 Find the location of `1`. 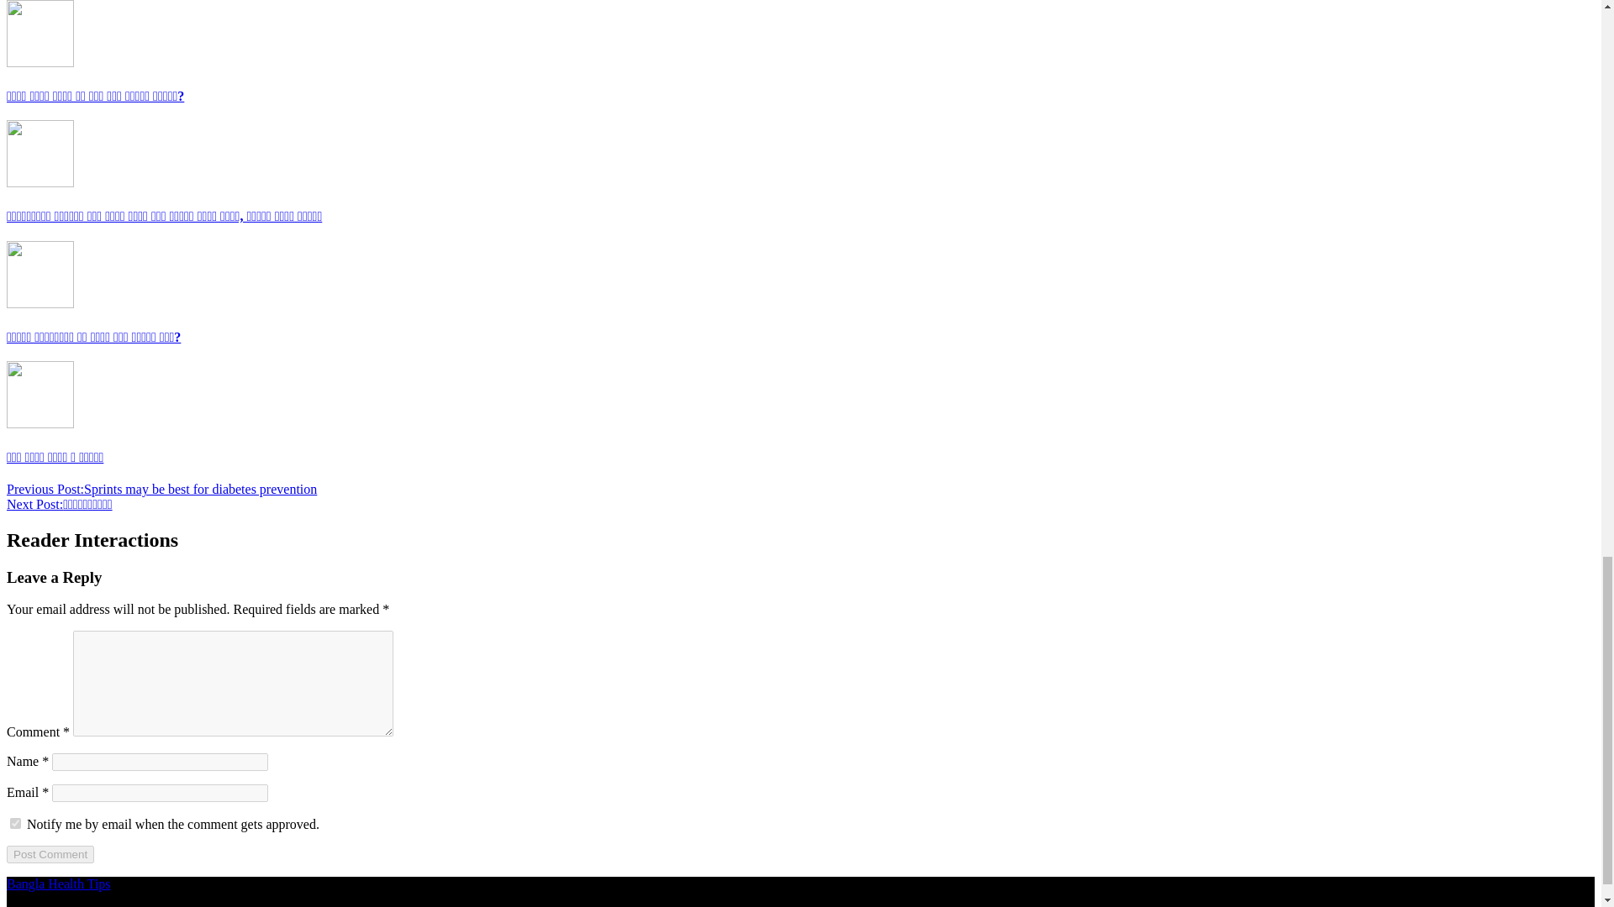

1 is located at coordinates (15, 823).